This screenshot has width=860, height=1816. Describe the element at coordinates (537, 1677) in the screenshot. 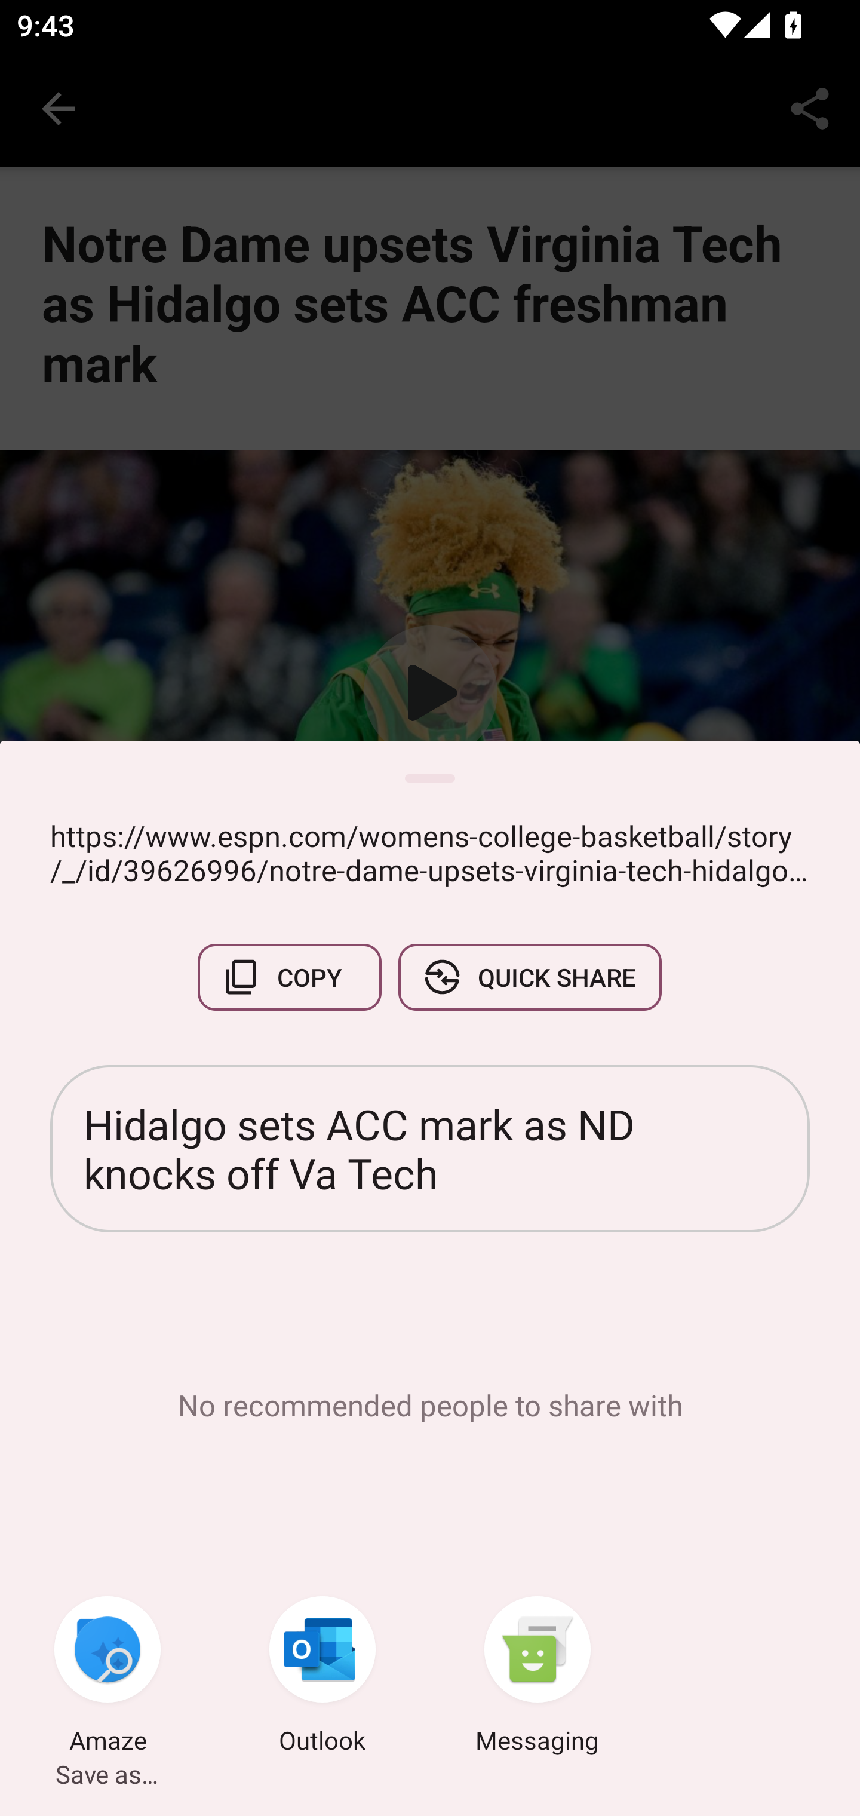

I see `Messaging` at that location.